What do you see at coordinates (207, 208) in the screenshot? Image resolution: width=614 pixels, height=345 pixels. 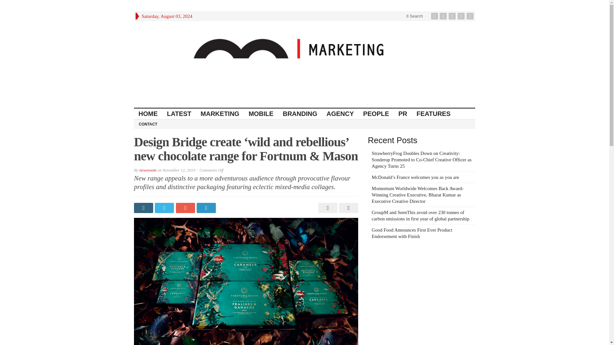 I see `Share on LinkedIn` at bounding box center [207, 208].